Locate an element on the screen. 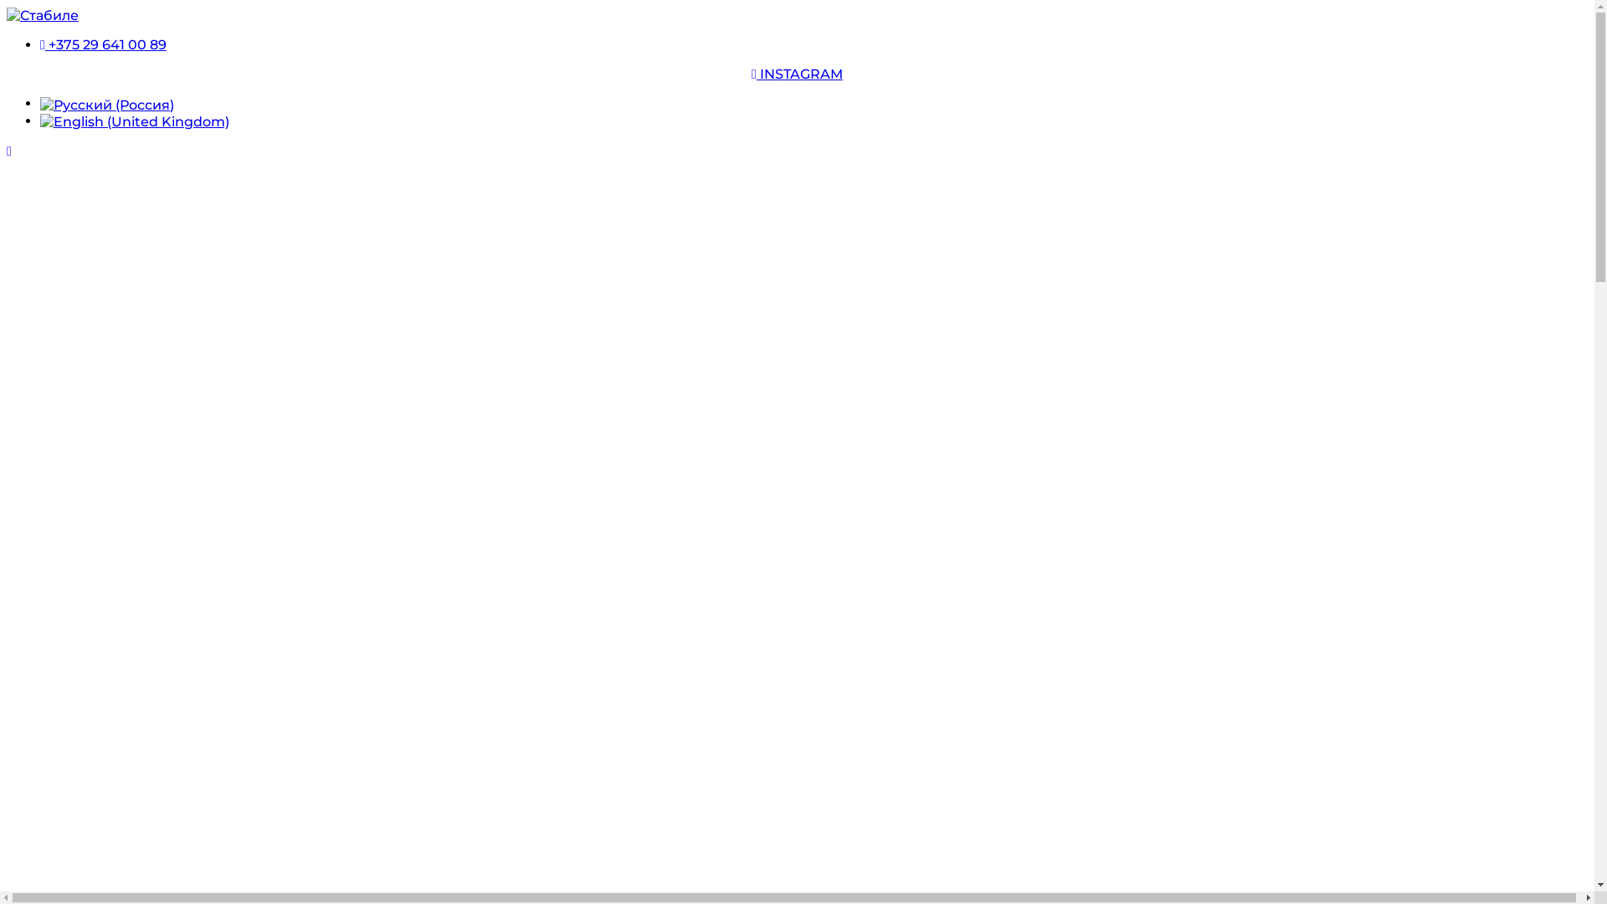  +375 29 641 00 89 is located at coordinates (104, 45).